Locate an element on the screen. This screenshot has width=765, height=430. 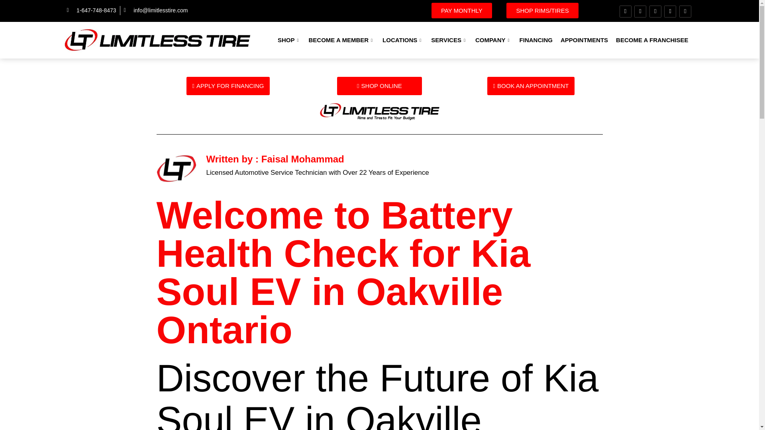
PAY MONTHLY is located at coordinates (461, 10).